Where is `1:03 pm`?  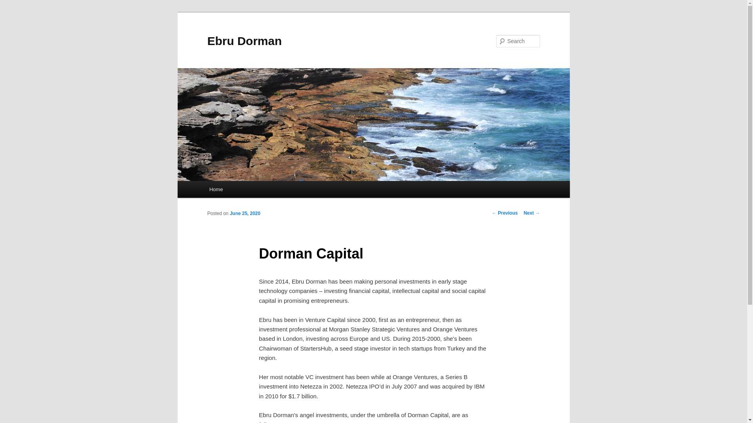 1:03 pm is located at coordinates (245, 213).